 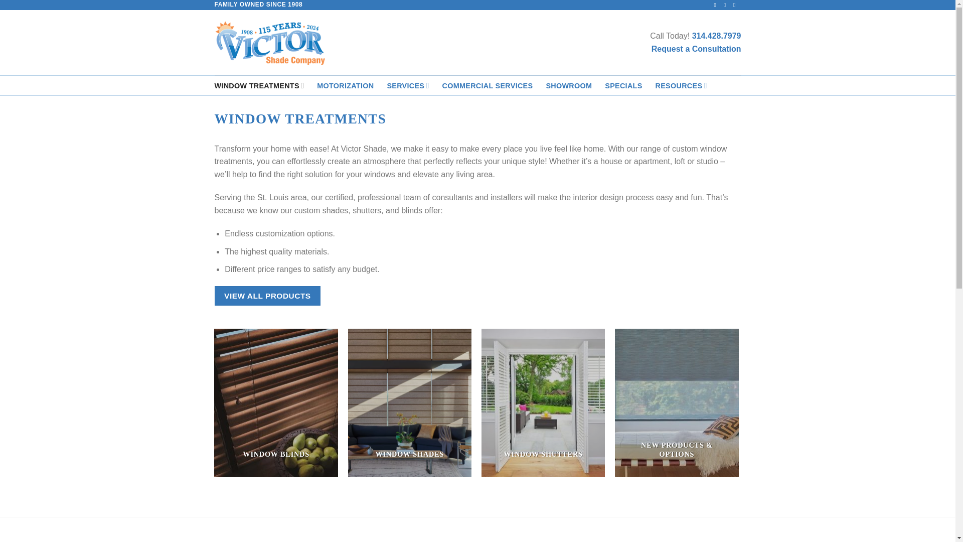 I want to click on SPECIALS, so click(x=623, y=86).